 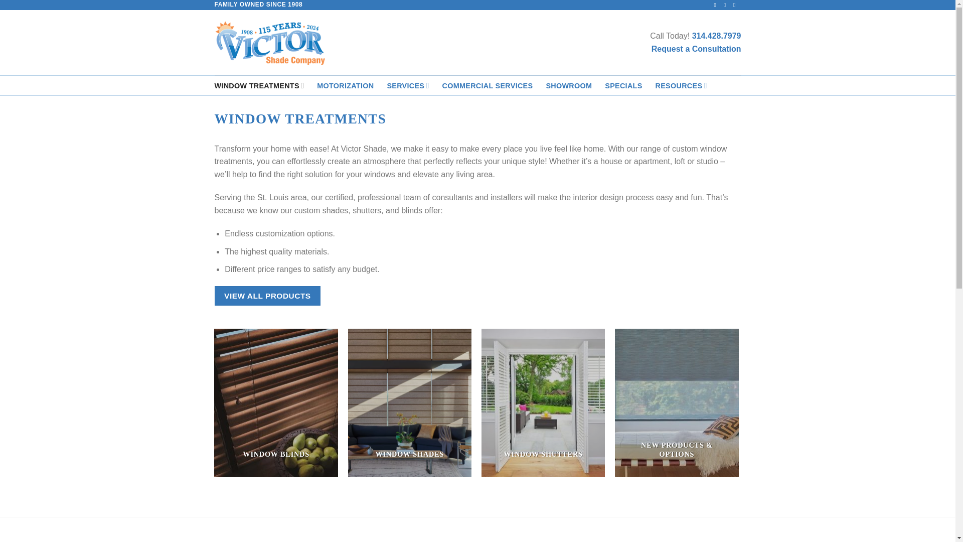 I want to click on SPECIALS, so click(x=623, y=86).